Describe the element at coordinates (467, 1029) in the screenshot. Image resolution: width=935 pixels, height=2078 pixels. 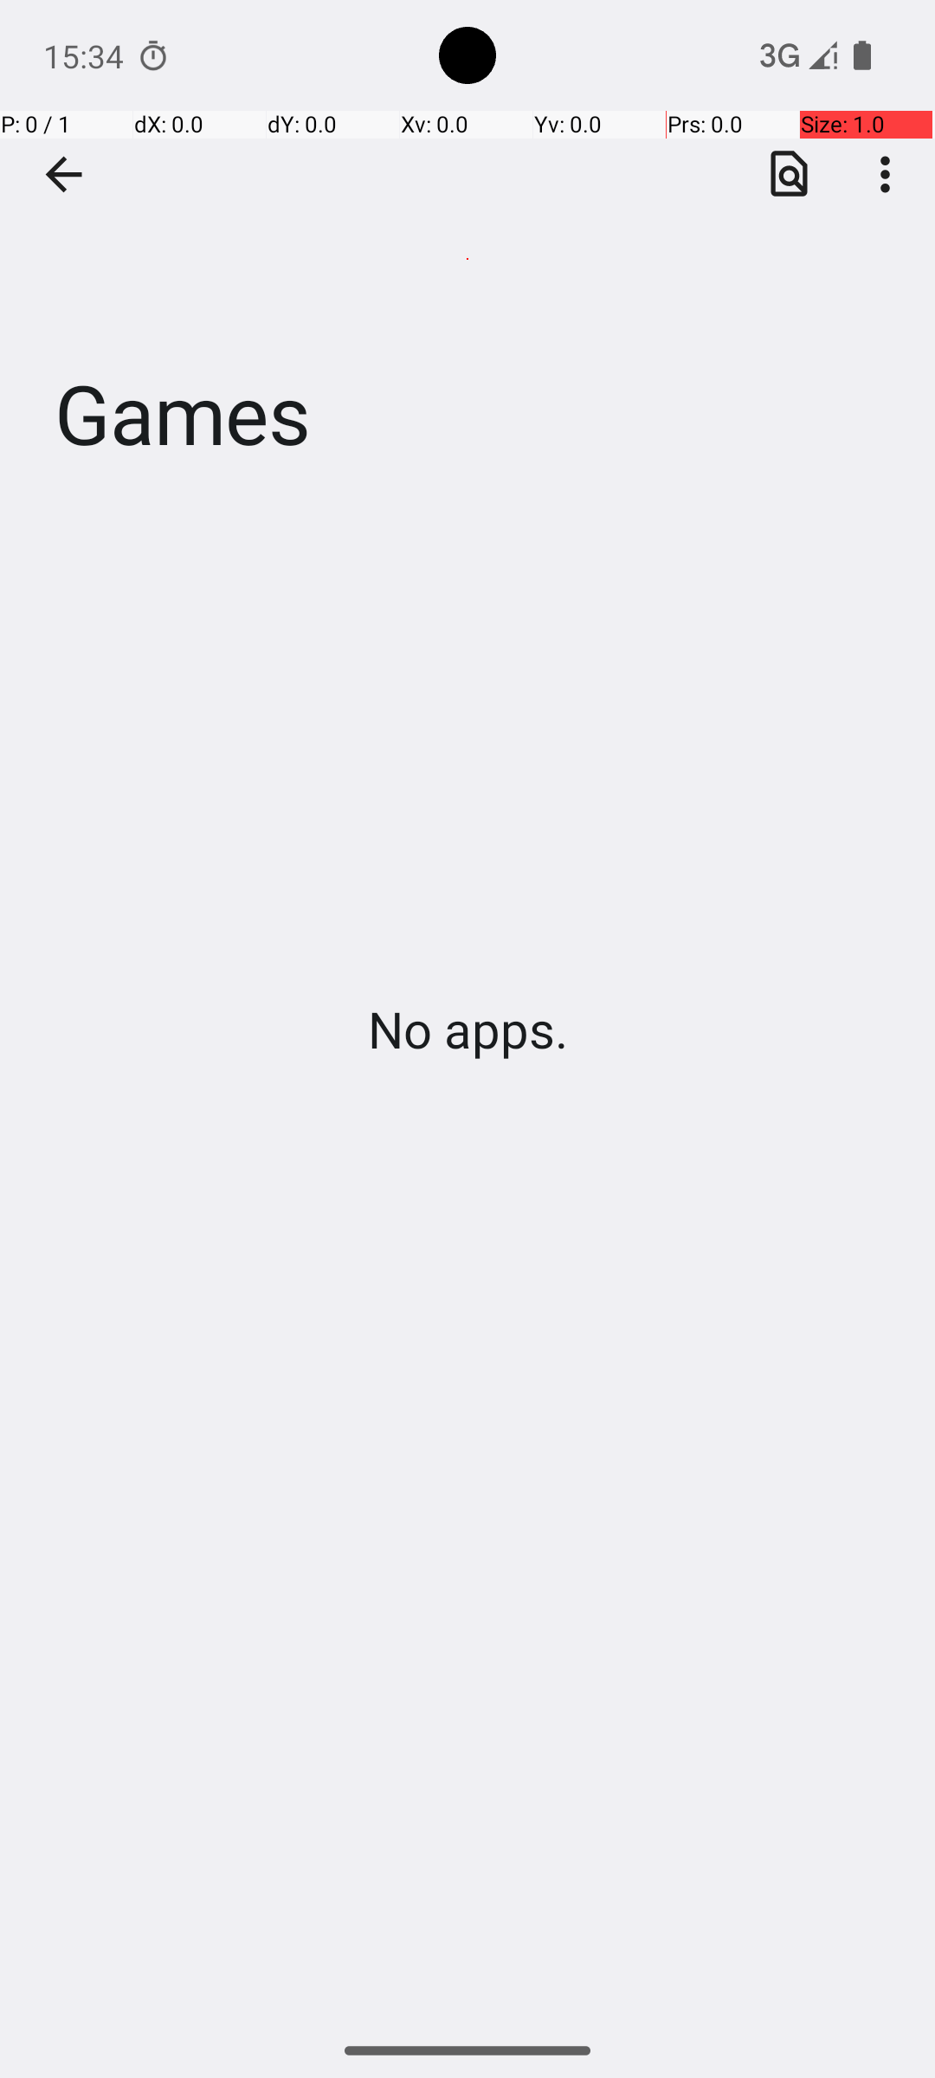
I see `No apps.` at that location.